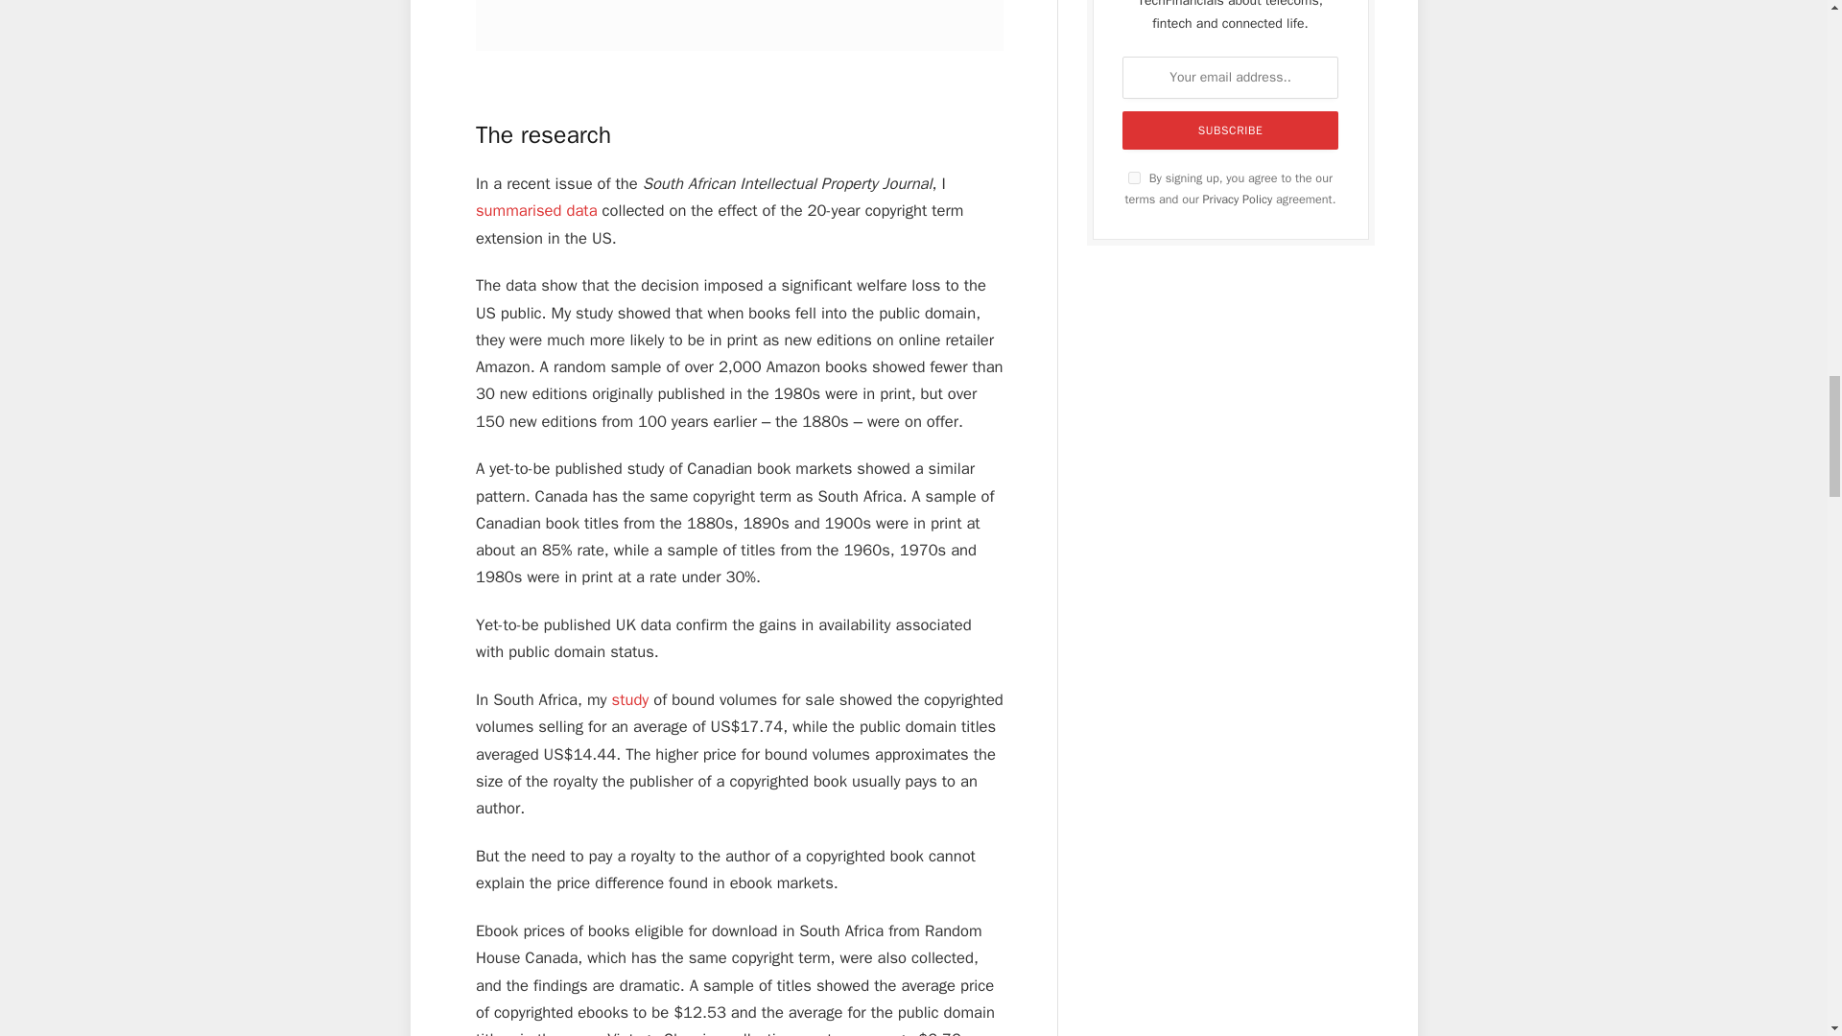 The height and width of the screenshot is (1036, 1842). Describe the element at coordinates (1134, 178) in the screenshot. I see `on` at that location.